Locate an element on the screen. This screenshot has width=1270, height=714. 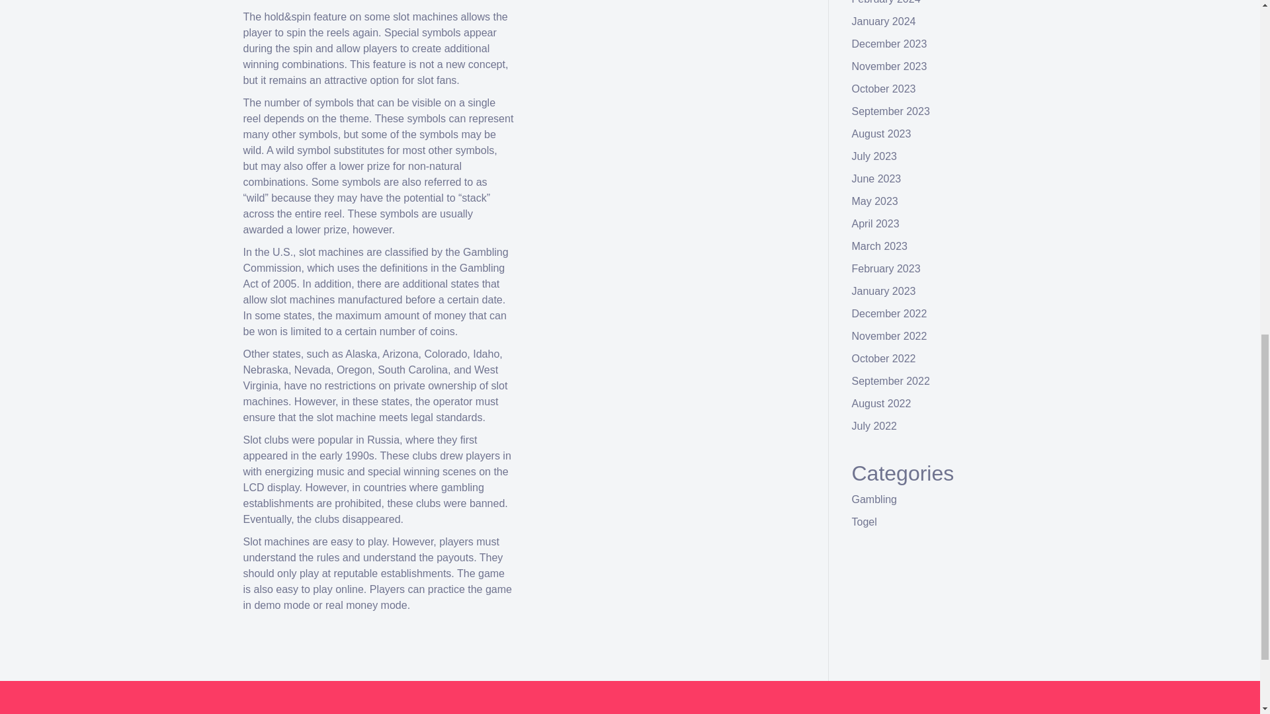
September 2023 is located at coordinates (890, 111).